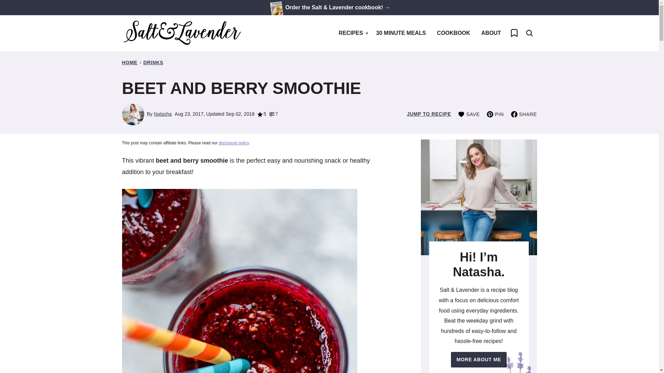 This screenshot has height=373, width=664. What do you see at coordinates (454, 33) in the screenshot?
I see `COOKBOOK` at bounding box center [454, 33].